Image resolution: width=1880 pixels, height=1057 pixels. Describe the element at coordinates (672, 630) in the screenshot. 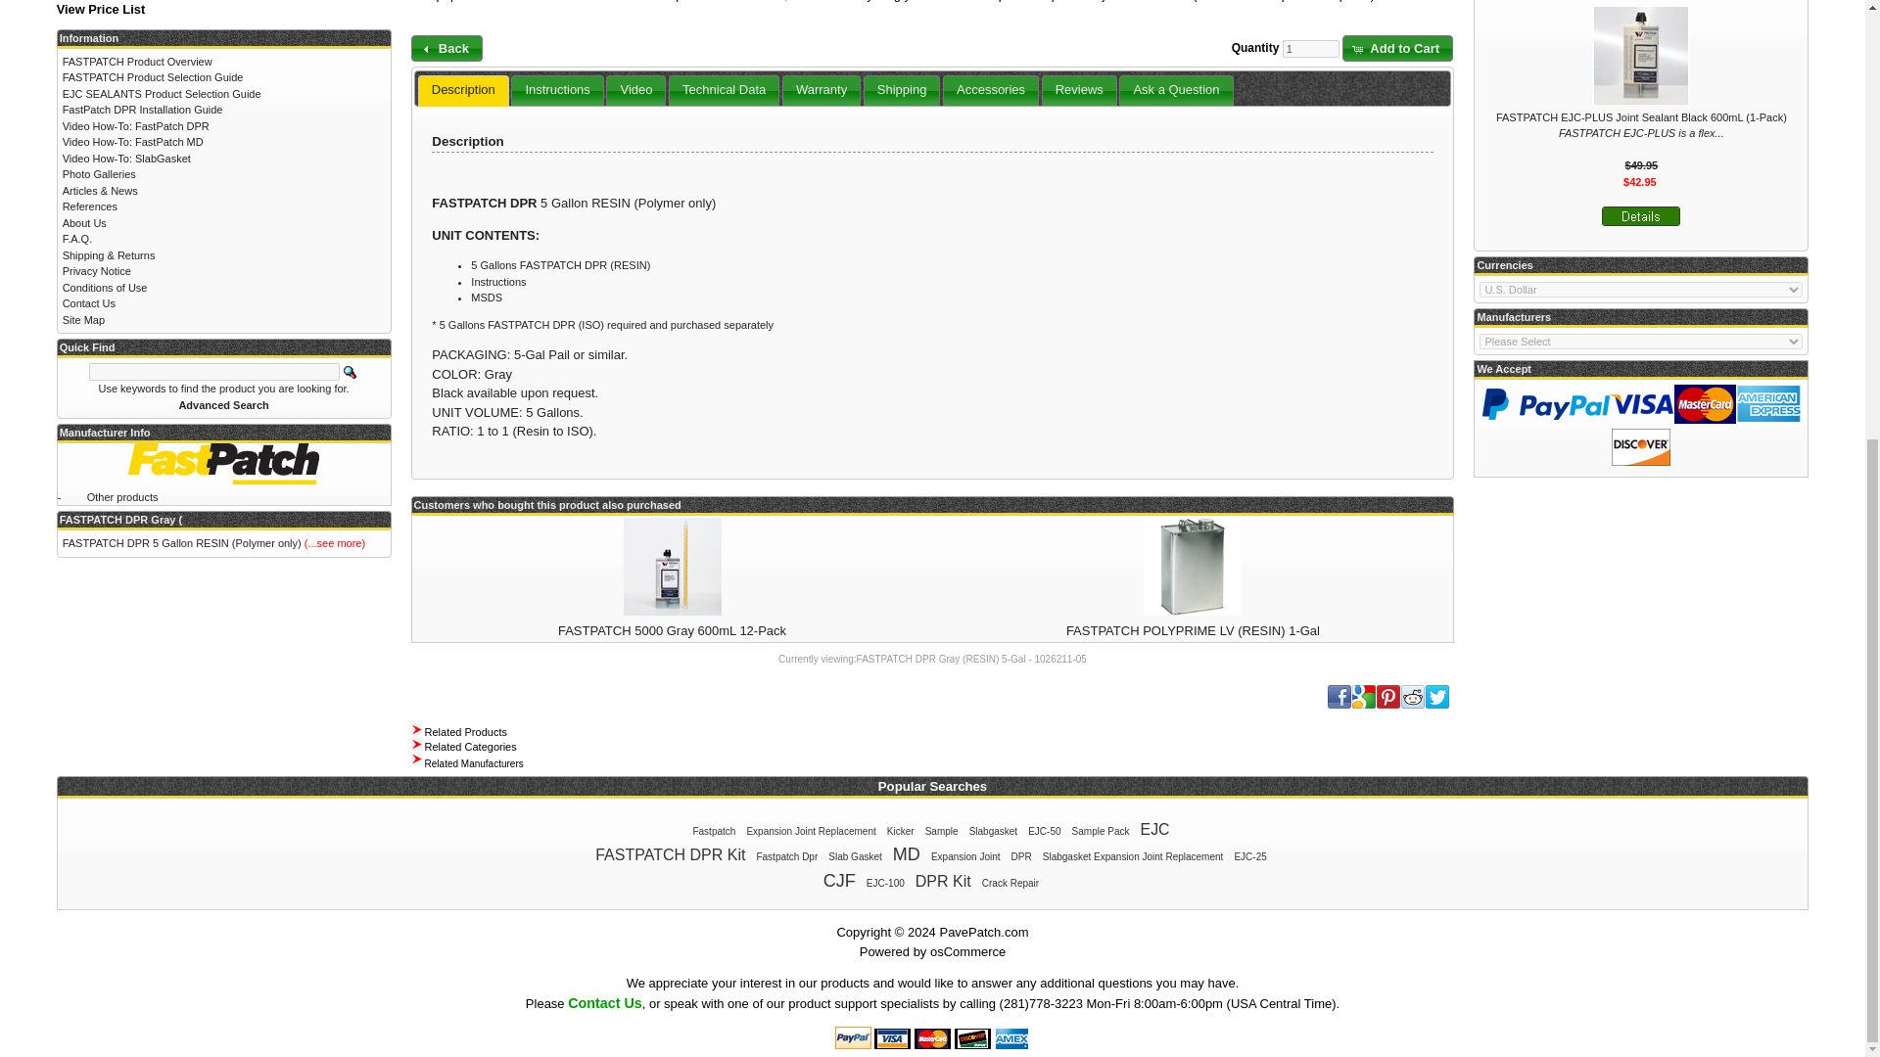

I see `FASTPATCH 5000 Gray 600mL 12-Pack` at that location.